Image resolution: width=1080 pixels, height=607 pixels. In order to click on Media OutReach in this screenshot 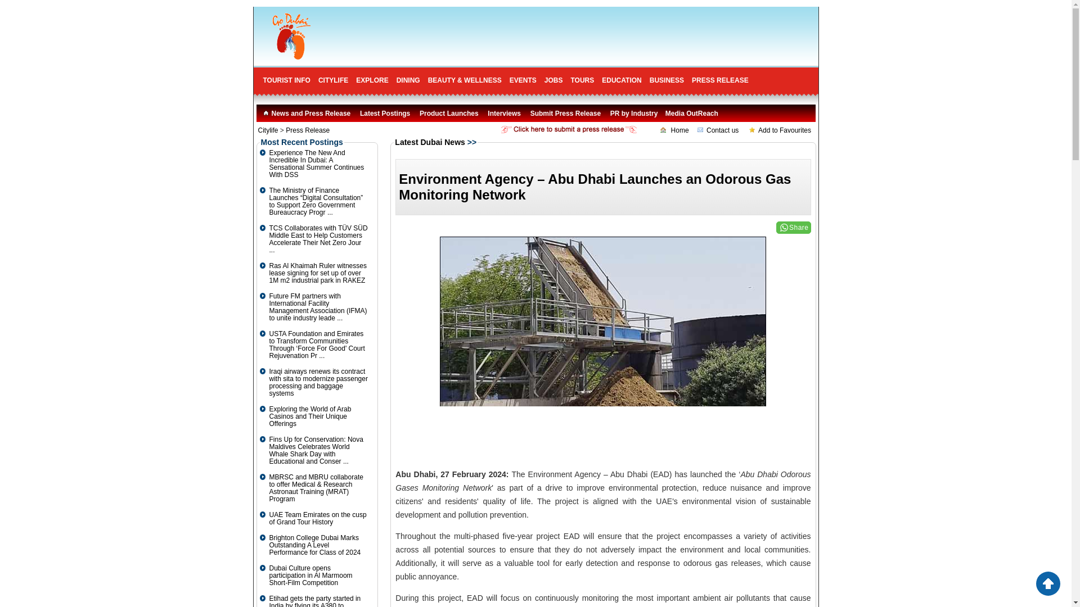, I will do `click(692, 114)`.